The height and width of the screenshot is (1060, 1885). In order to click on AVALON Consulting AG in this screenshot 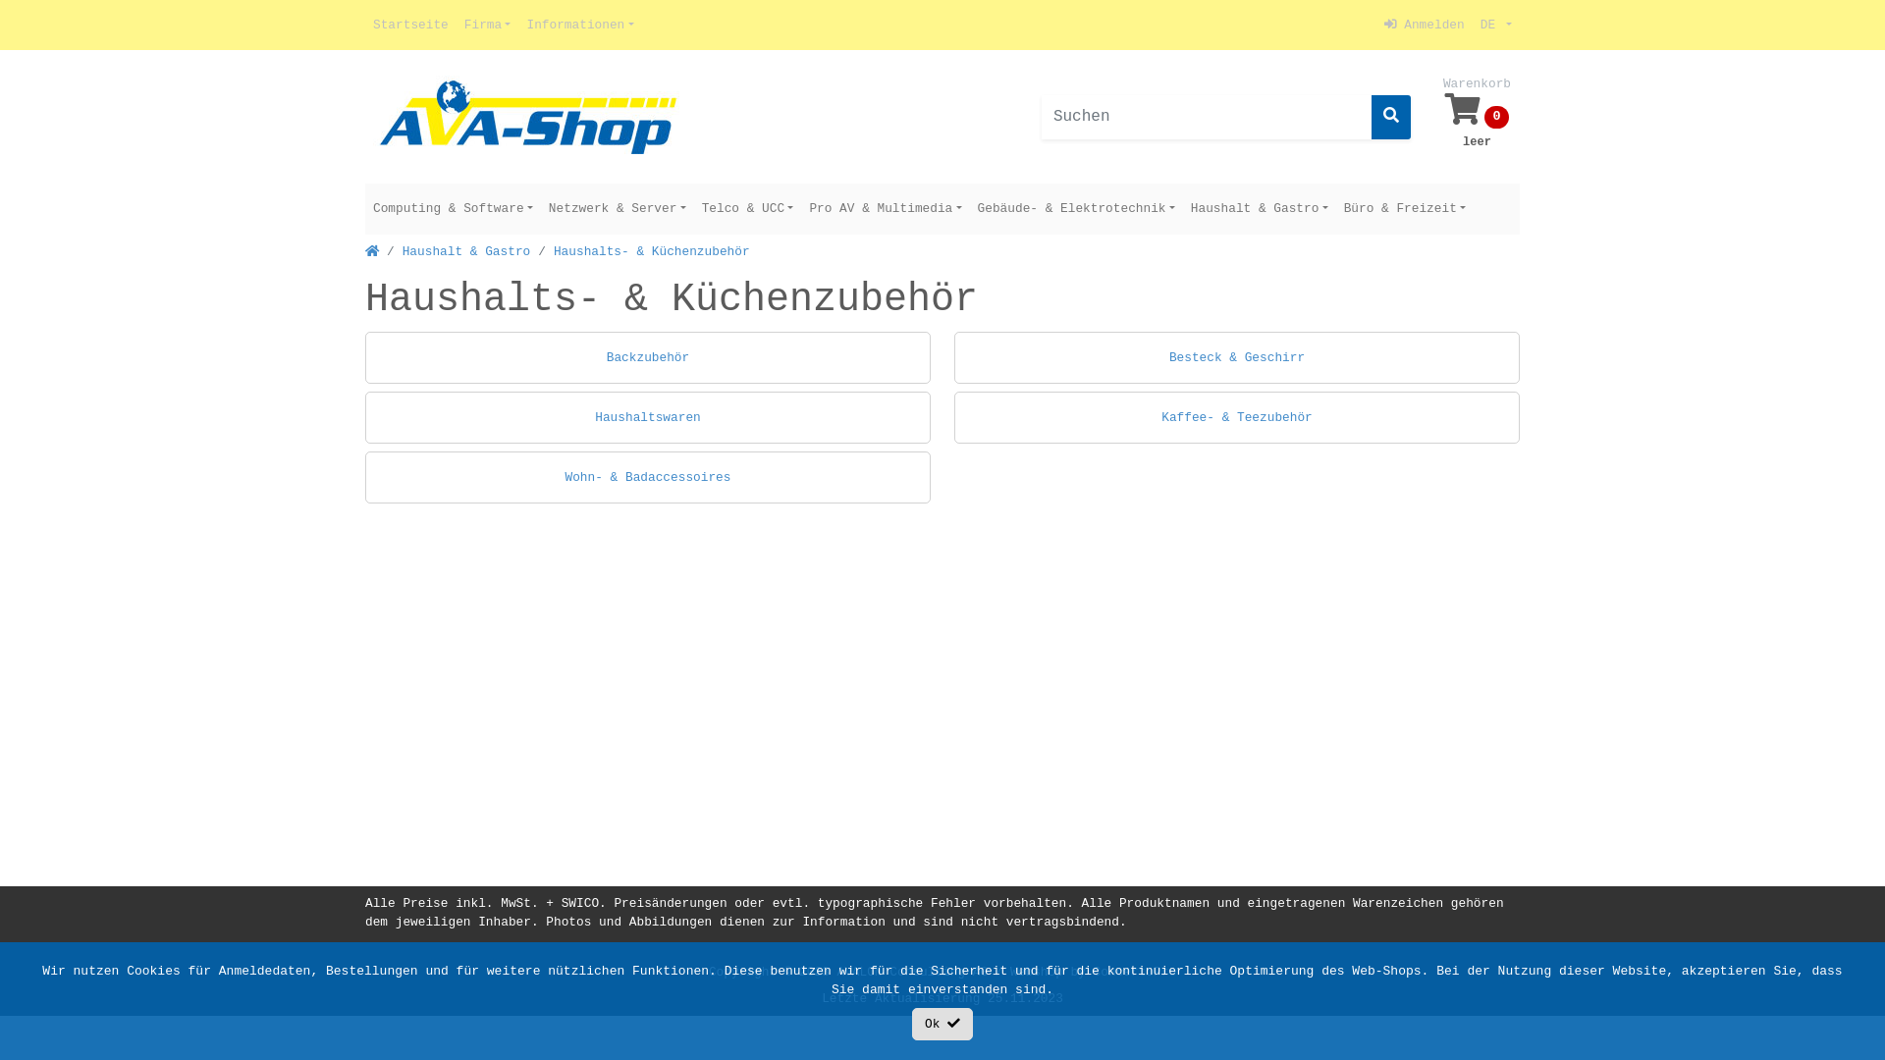, I will do `click(912, 972)`.